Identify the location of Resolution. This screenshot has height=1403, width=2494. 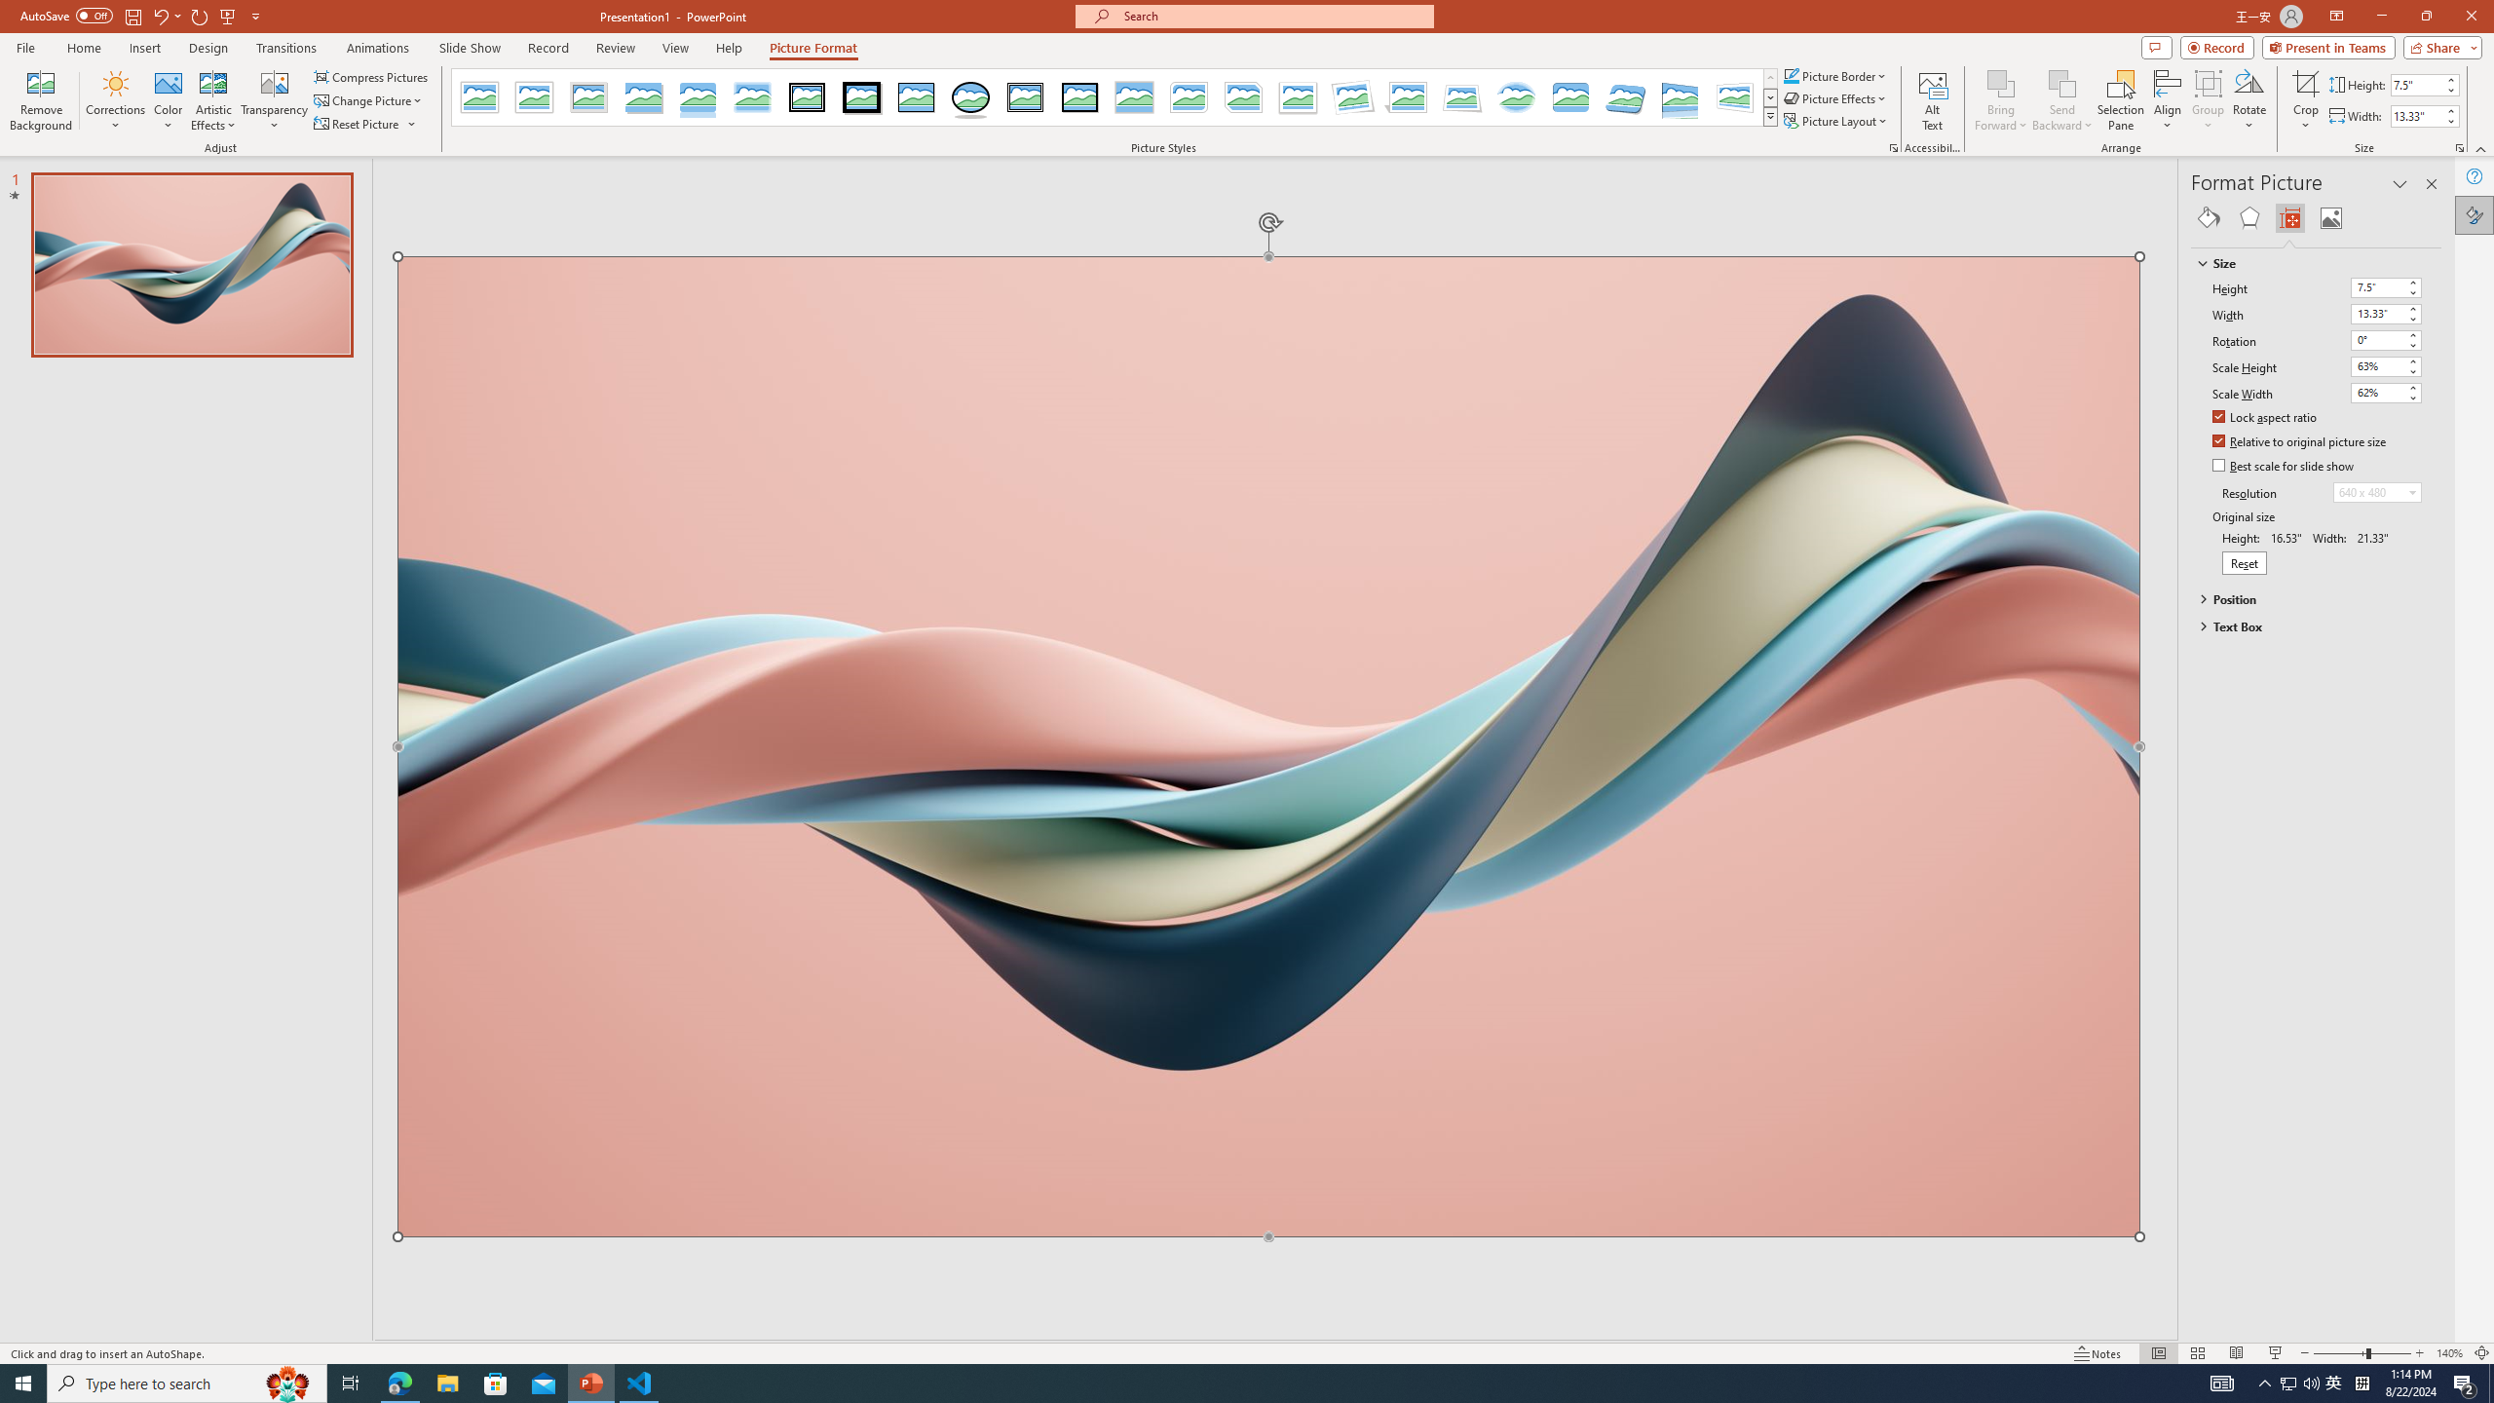
(2377, 492).